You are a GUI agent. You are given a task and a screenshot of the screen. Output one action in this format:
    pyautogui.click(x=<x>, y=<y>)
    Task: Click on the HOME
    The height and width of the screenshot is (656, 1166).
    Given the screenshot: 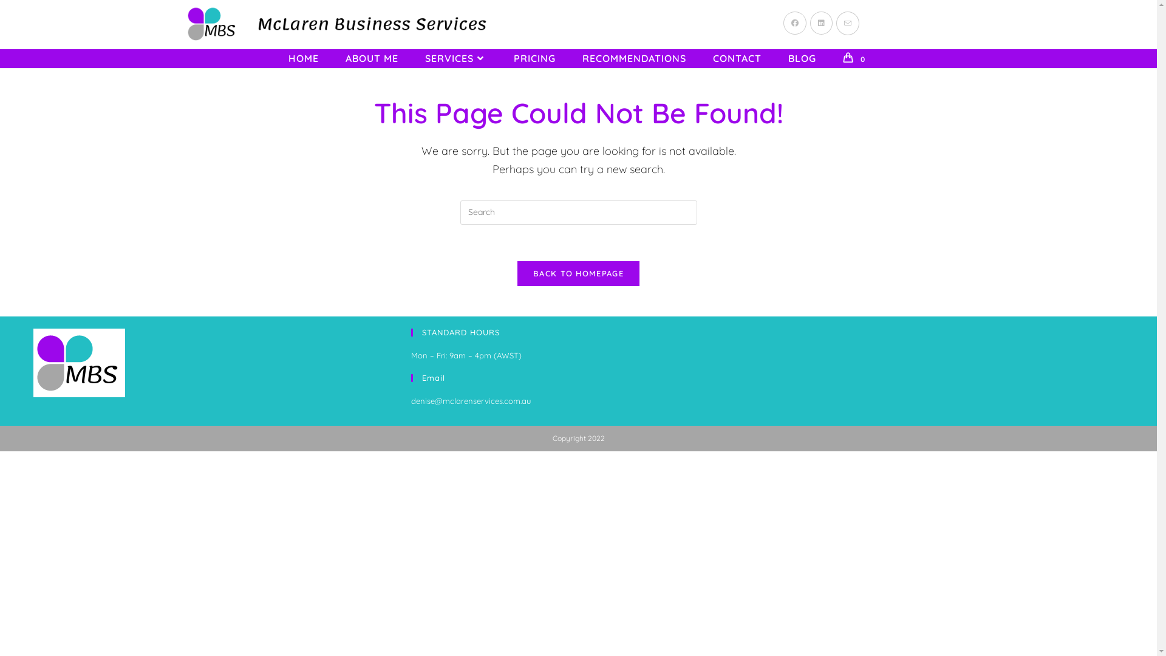 What is the action you would take?
    pyautogui.click(x=304, y=58)
    